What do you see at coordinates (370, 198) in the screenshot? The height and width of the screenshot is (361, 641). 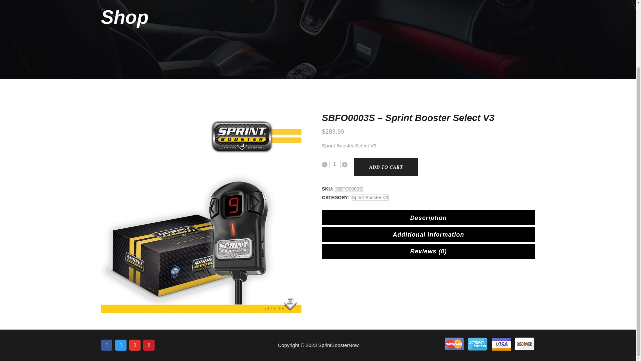 I see `Sprint Booster V3` at bounding box center [370, 198].